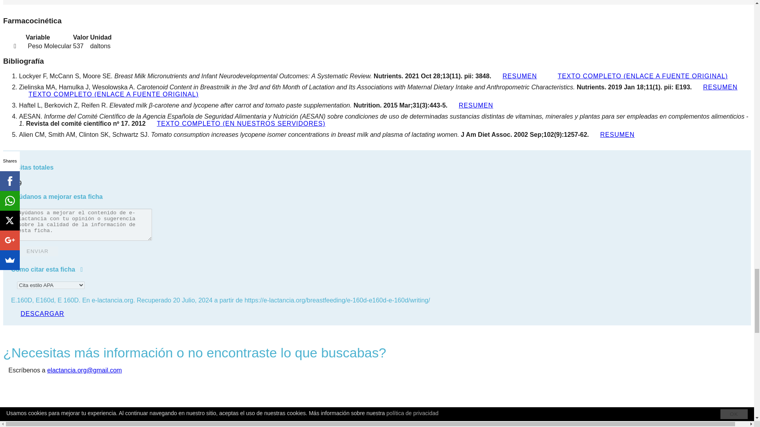 This screenshot has width=760, height=427. What do you see at coordinates (476, 105) in the screenshot?
I see `RESUMEN` at bounding box center [476, 105].